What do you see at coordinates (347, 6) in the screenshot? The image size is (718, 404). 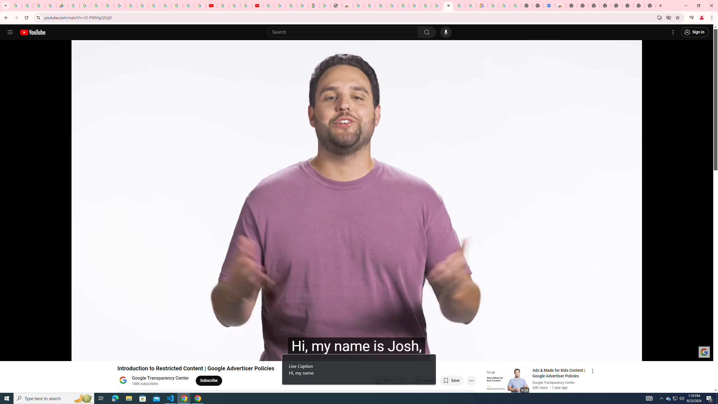 I see `Chrome Web Store - Household` at bounding box center [347, 6].